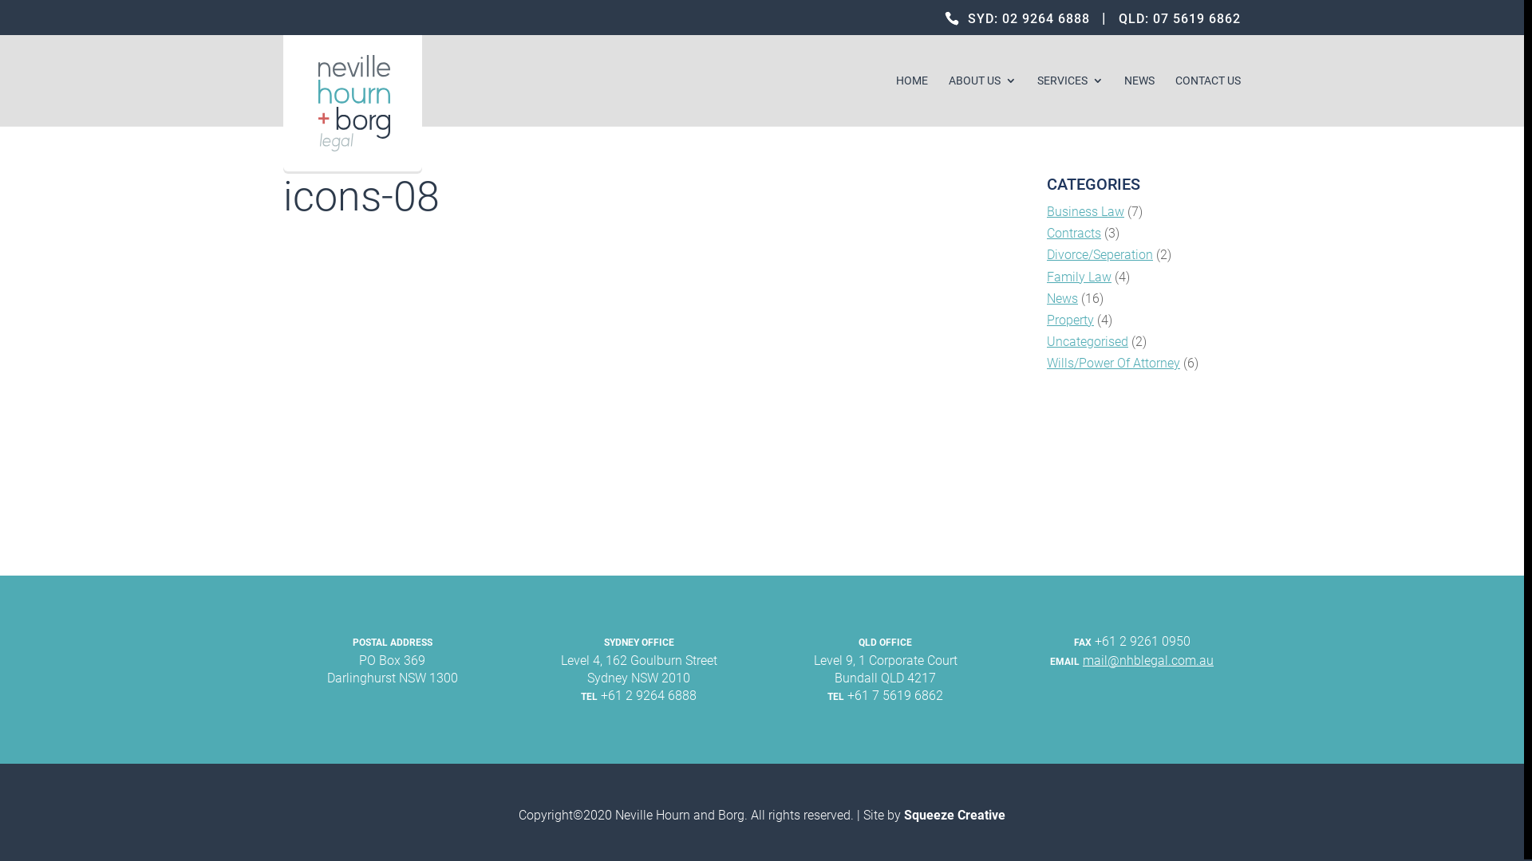 This screenshot has height=861, width=1532. I want to click on News, so click(1063, 298).